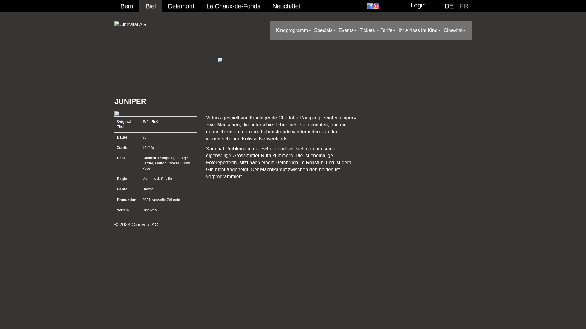 This screenshot has height=329, width=586. I want to click on Biel, so click(151, 6).